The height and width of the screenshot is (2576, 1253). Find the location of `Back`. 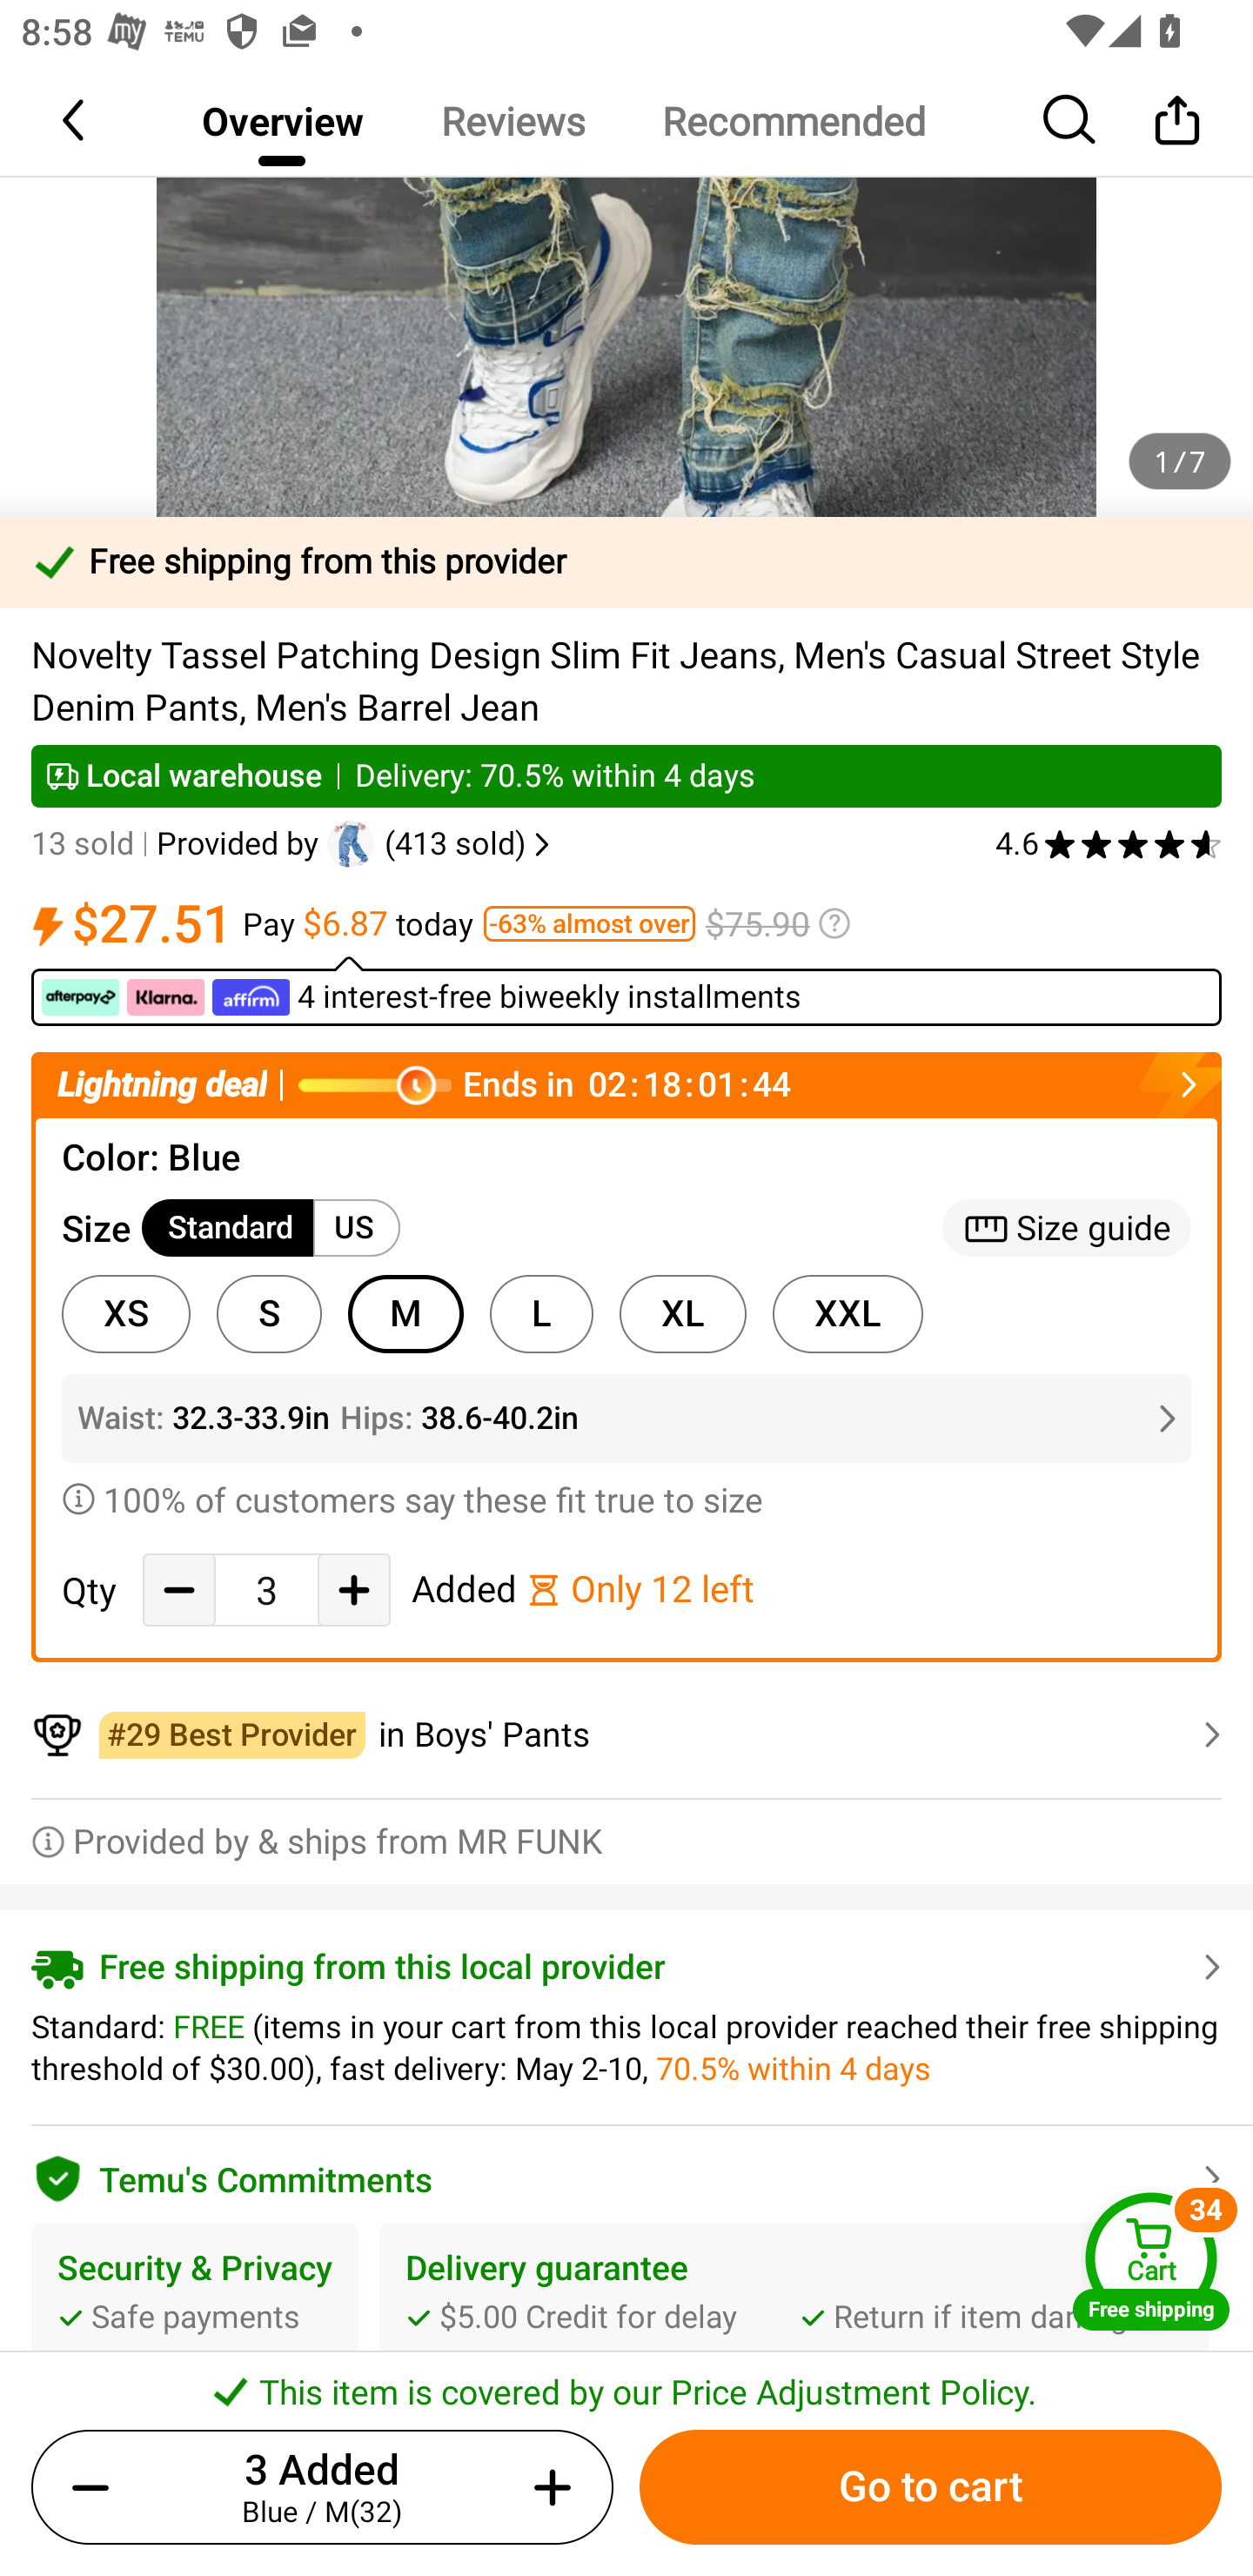

Back is located at coordinates (76, 119).